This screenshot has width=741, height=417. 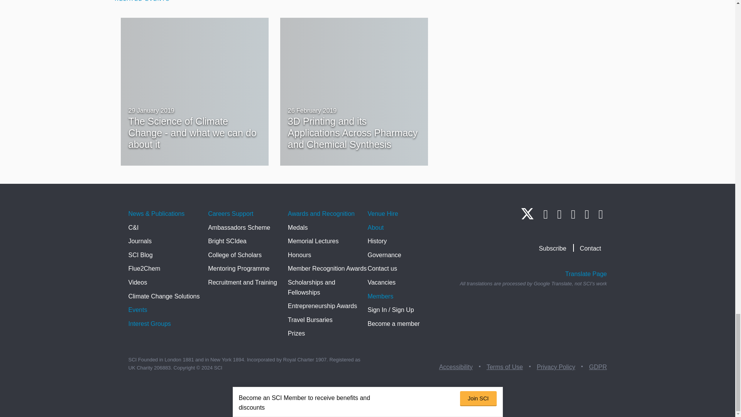 I want to click on LinkedIn, so click(x=546, y=214).